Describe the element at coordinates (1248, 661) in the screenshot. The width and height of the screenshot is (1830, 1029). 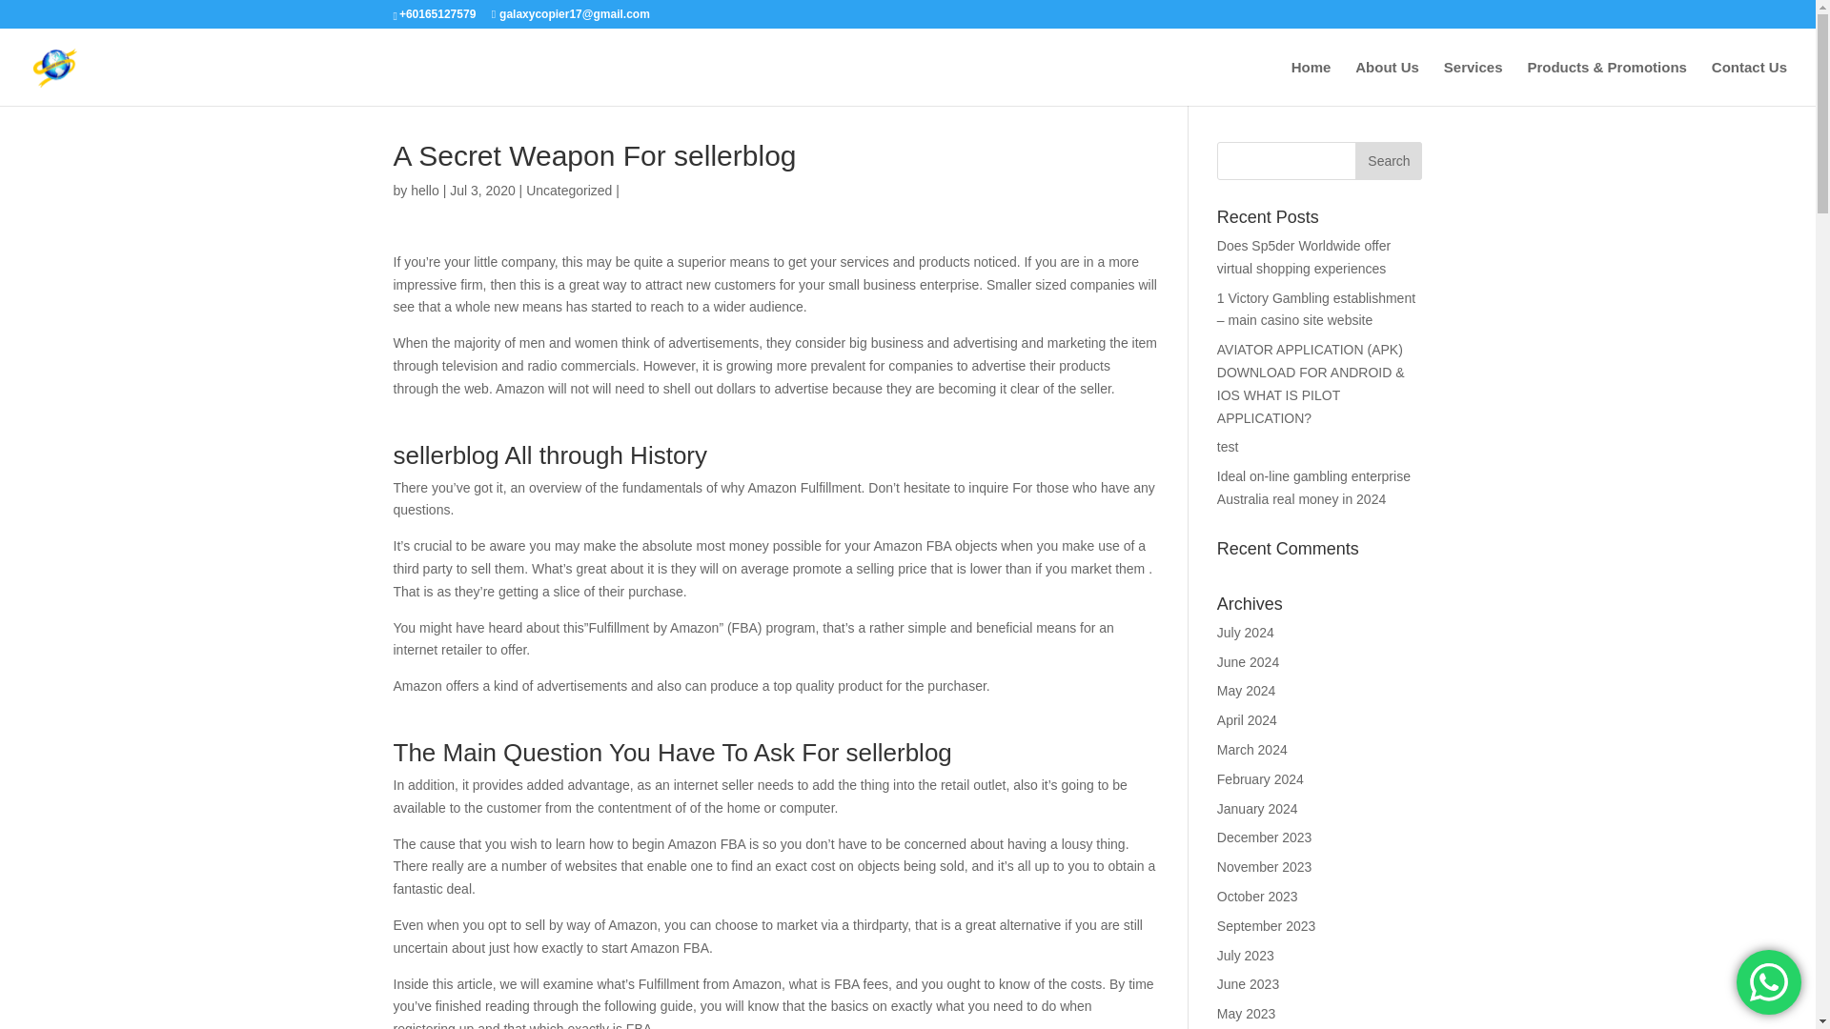
I see `June 2024` at that location.